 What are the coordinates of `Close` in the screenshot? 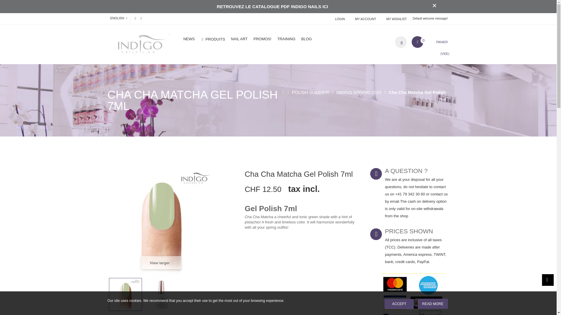 It's located at (435, 5).